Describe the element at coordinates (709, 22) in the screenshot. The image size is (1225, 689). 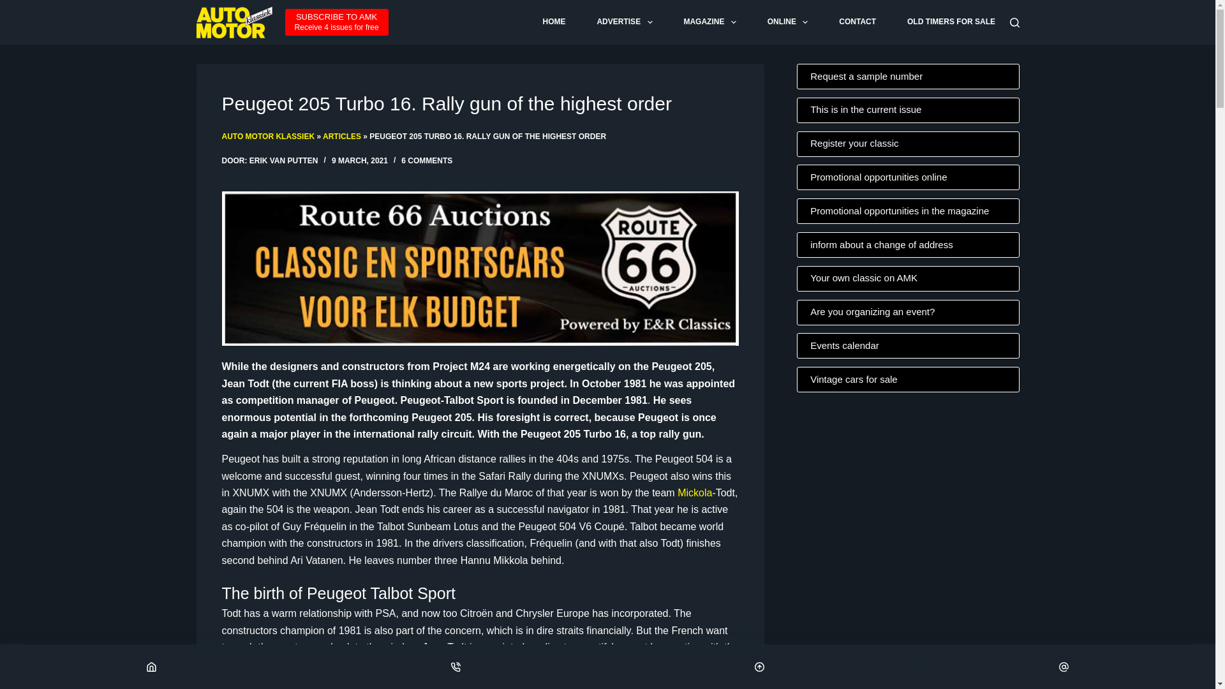
I see `MAGAZINE` at that location.